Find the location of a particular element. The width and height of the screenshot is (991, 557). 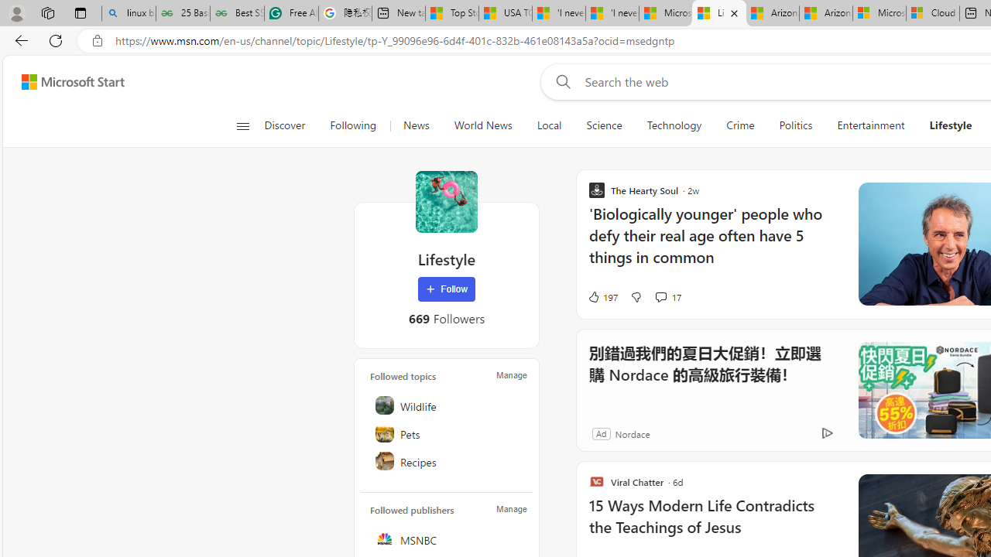

Manage is located at coordinates (511, 509).